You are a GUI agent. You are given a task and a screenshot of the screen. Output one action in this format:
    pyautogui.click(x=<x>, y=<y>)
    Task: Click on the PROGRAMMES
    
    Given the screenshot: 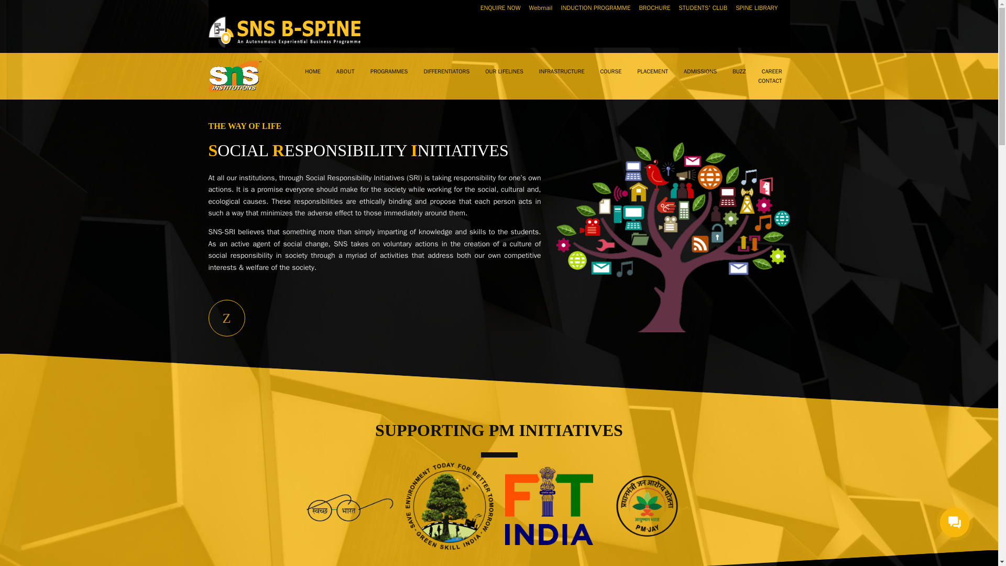 What is the action you would take?
    pyautogui.click(x=389, y=71)
    